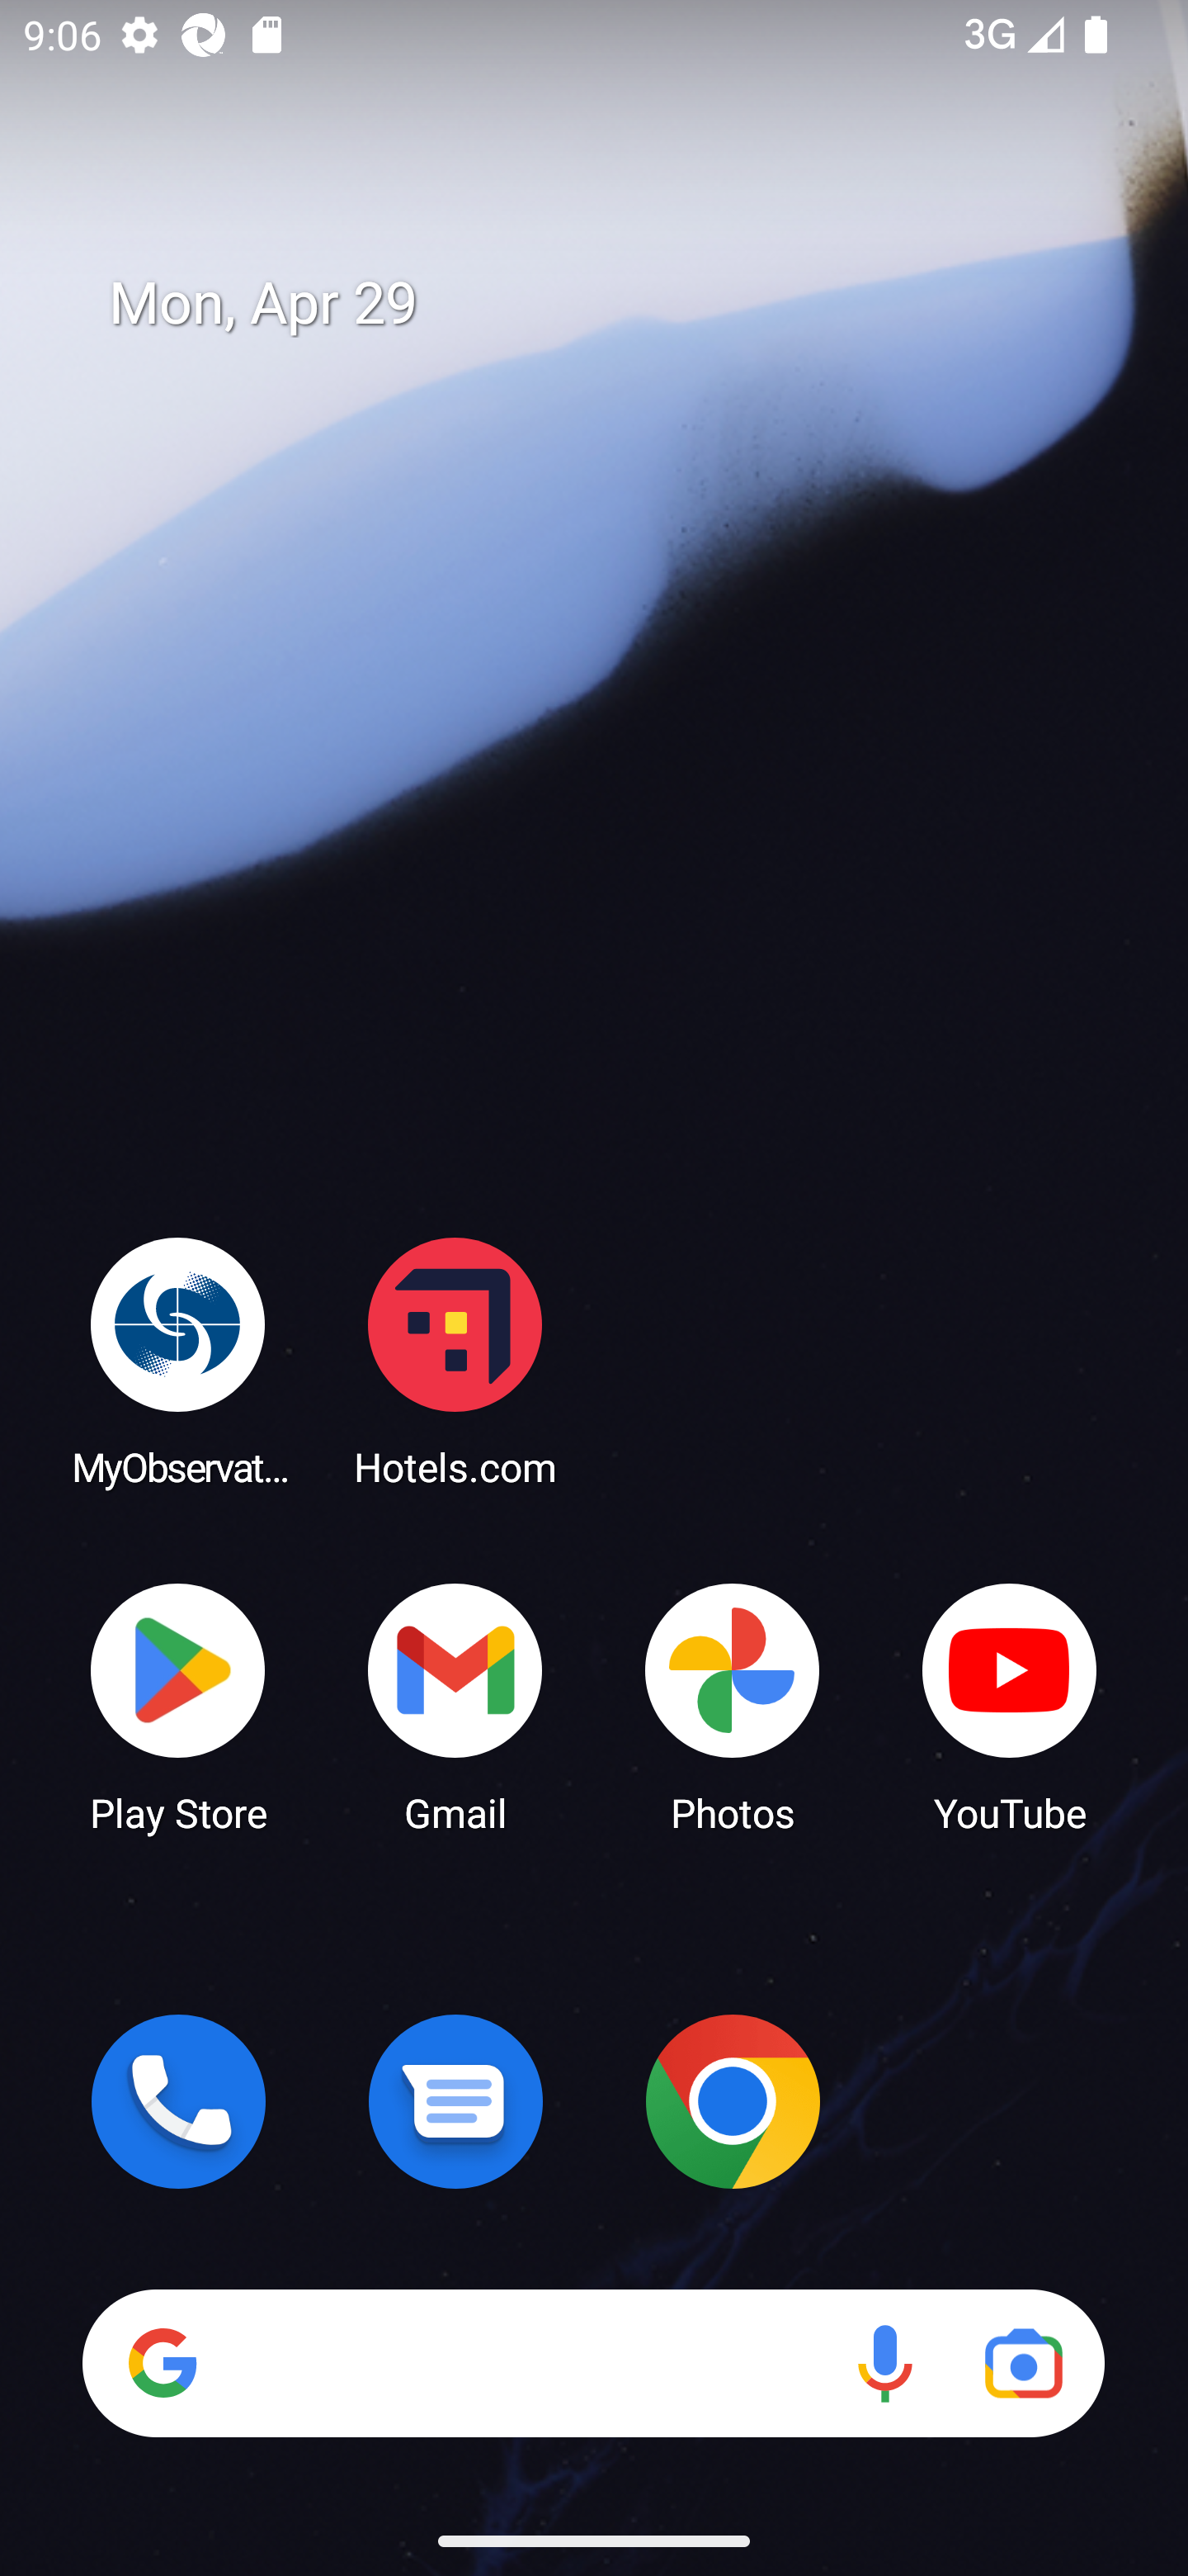 This screenshot has width=1188, height=2576. Describe the element at coordinates (733, 1706) in the screenshot. I see `Photos` at that location.